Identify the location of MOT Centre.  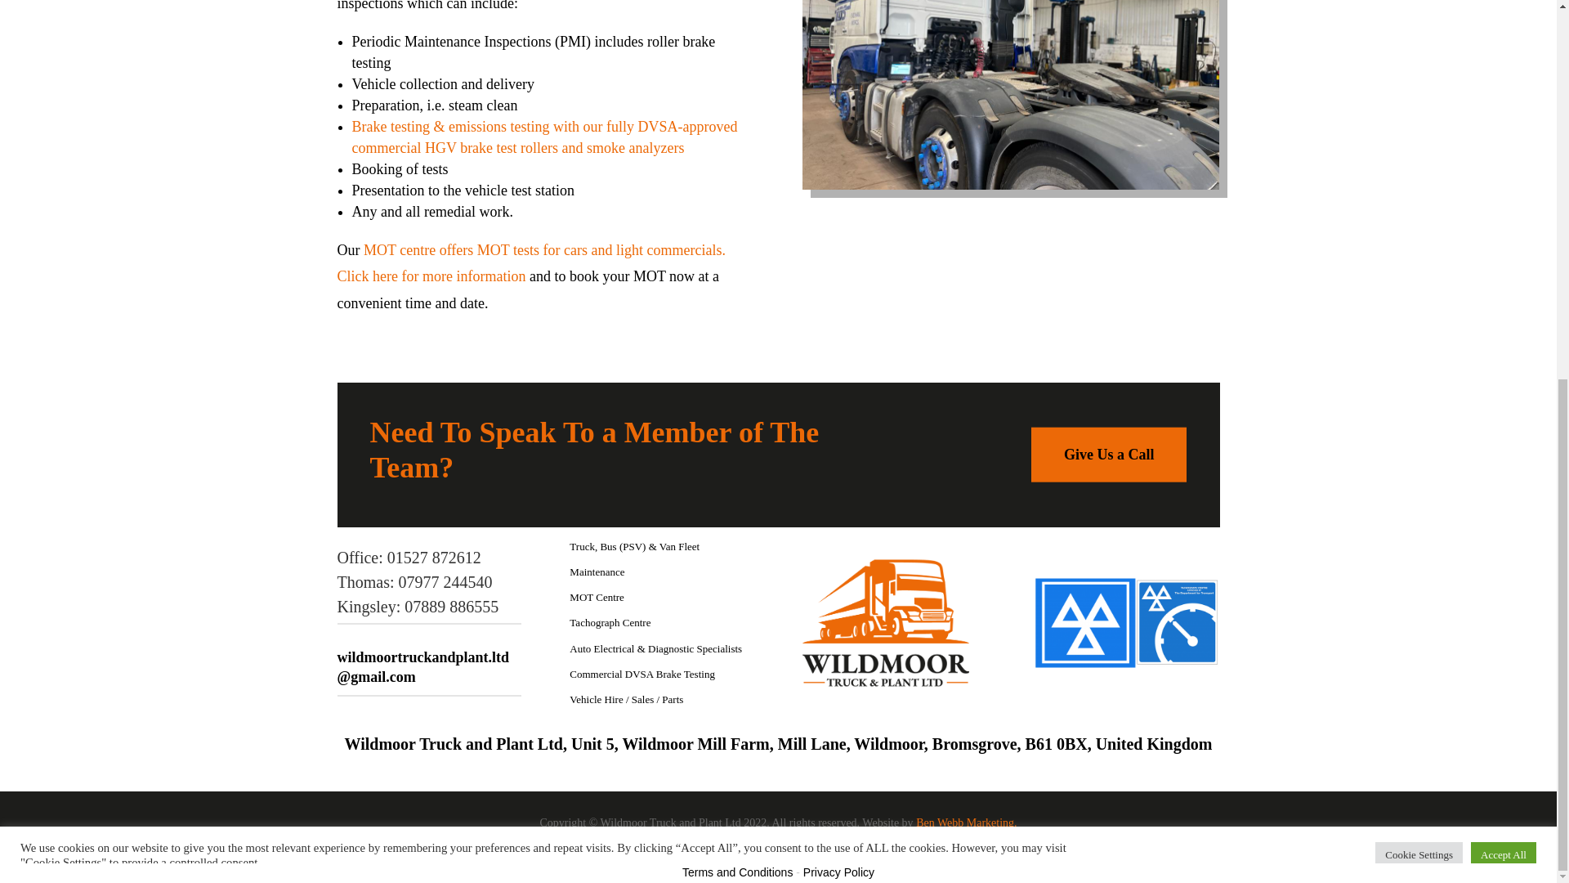
(597, 597).